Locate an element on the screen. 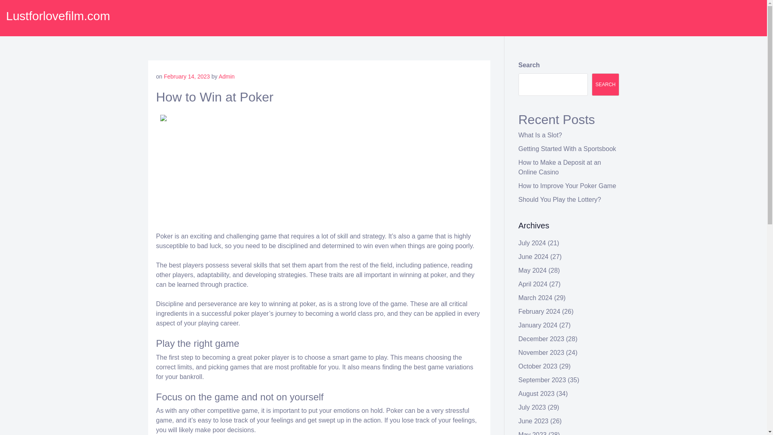 This screenshot has height=435, width=773. September 2023 is located at coordinates (542, 380).